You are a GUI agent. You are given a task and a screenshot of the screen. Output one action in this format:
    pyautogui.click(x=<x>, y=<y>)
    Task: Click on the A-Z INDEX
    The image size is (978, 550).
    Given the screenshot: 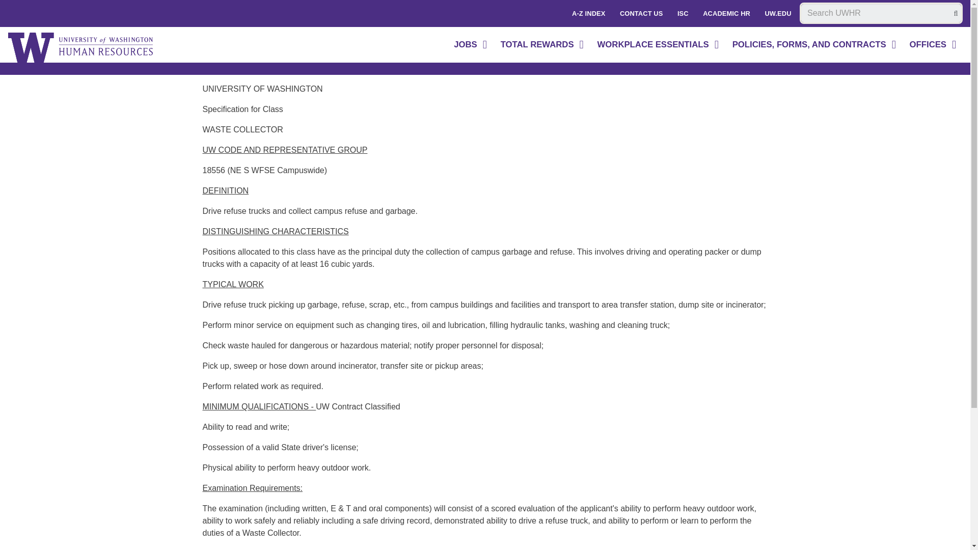 What is the action you would take?
    pyautogui.click(x=589, y=13)
    